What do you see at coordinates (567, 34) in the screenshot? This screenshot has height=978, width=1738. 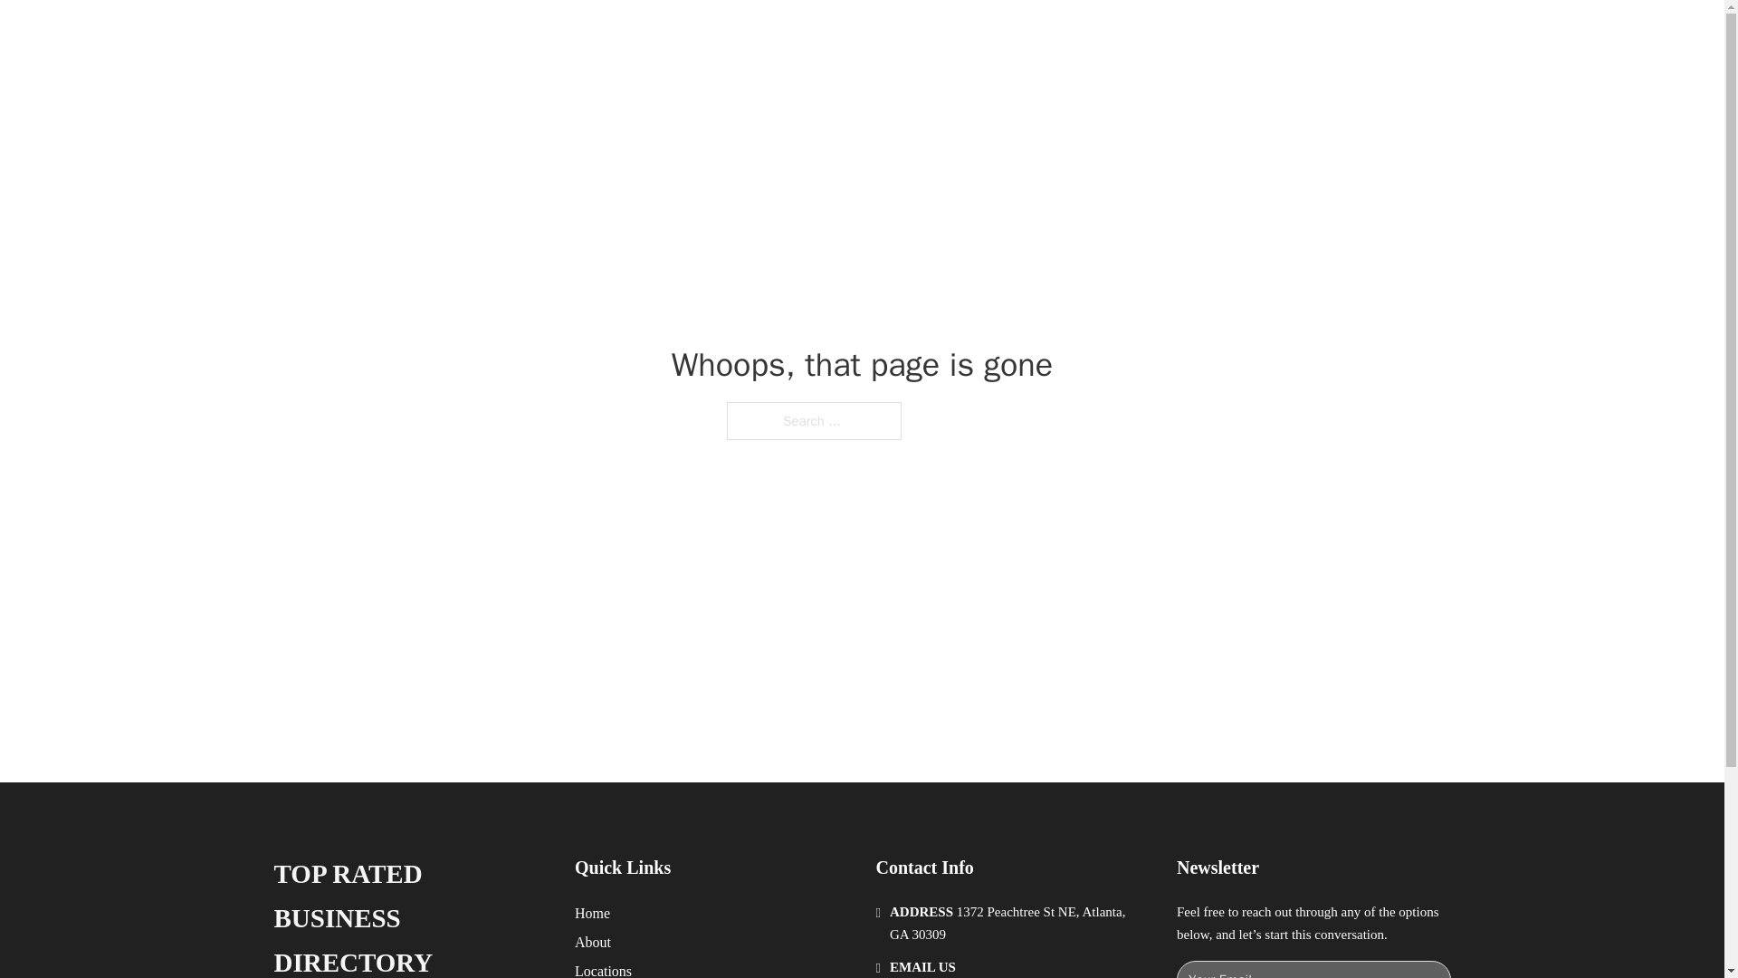 I see `TOP RATED BUSINESS DIRECTORY` at bounding box center [567, 34].